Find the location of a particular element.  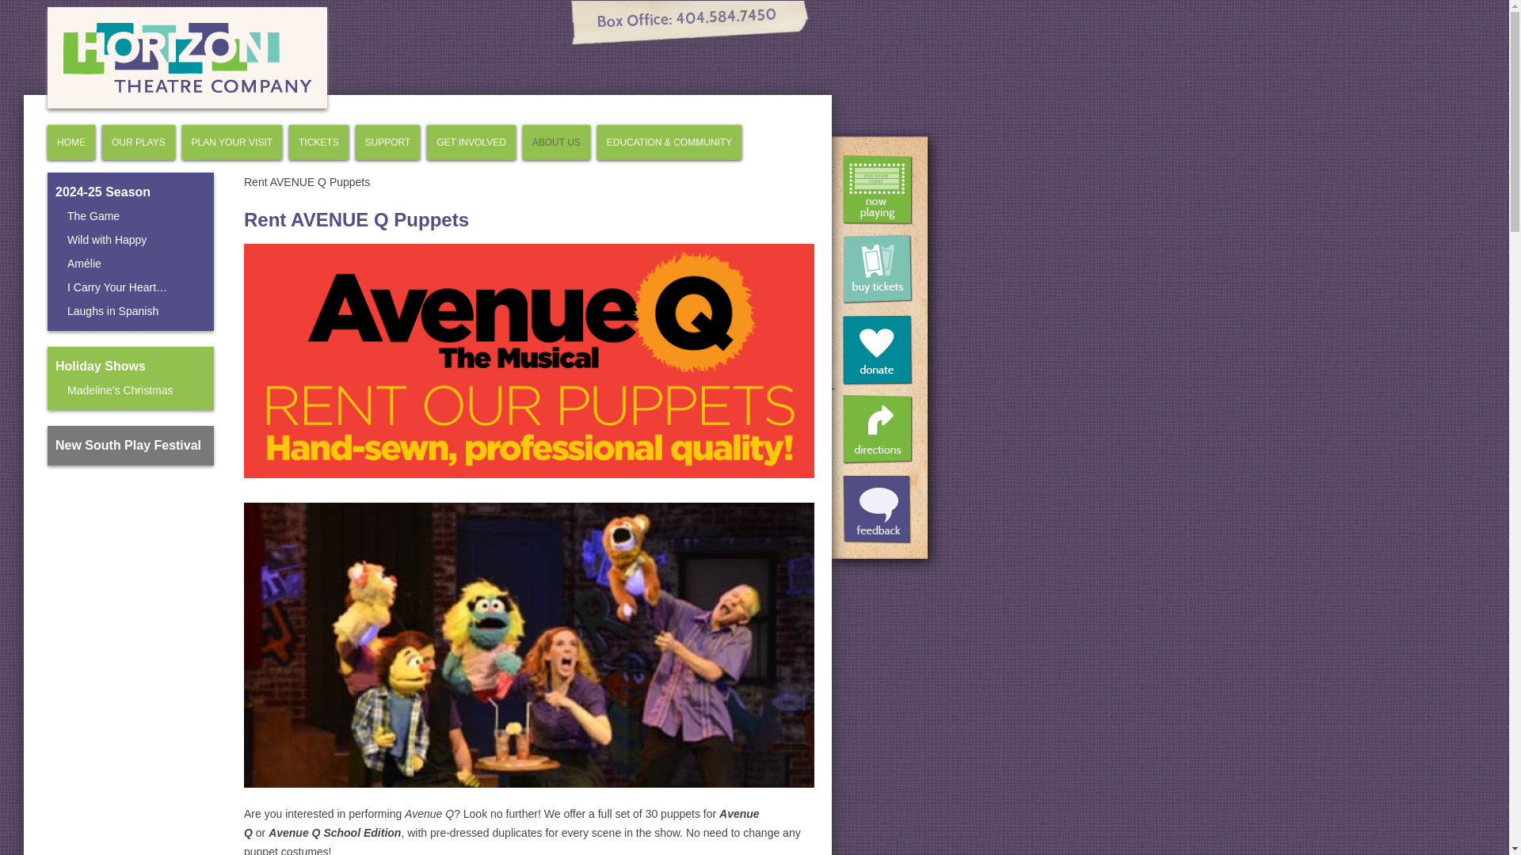

OUR PLAYS is located at coordinates (138, 142).